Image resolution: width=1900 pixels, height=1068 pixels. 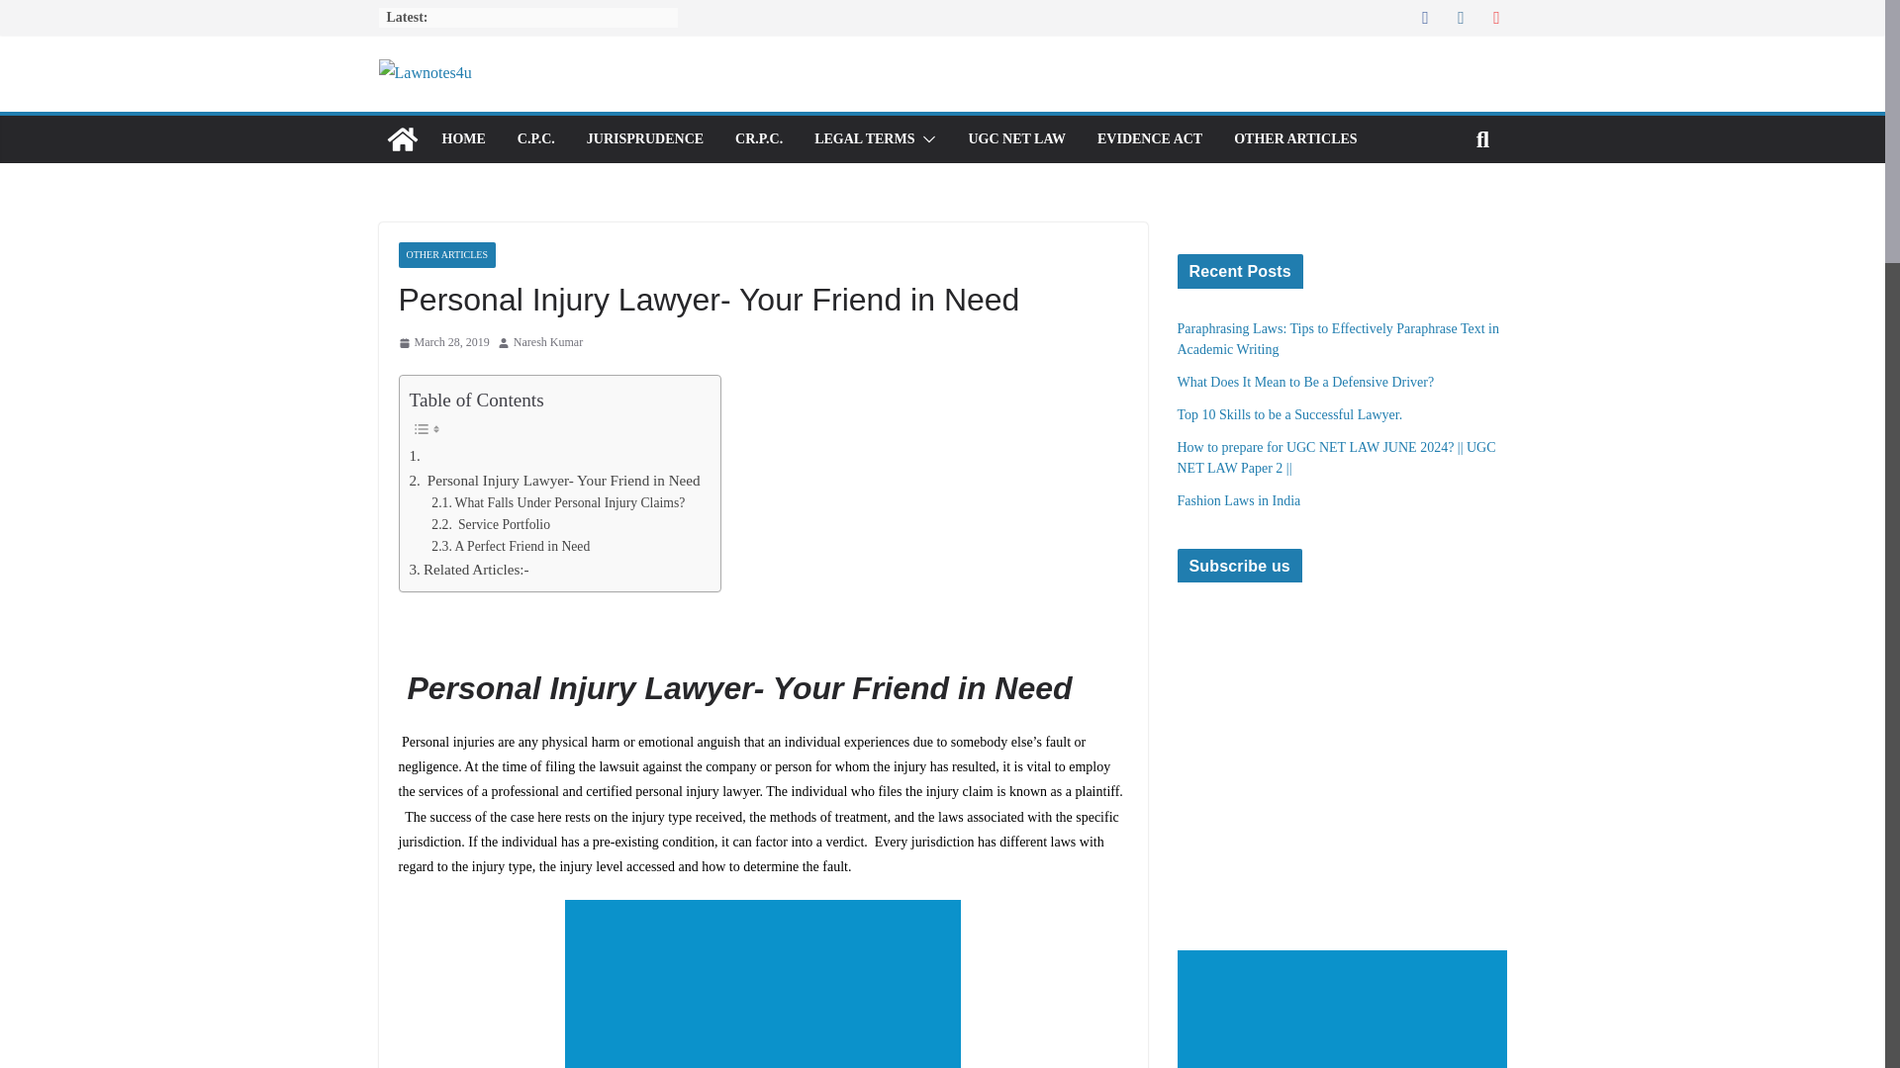 I want to click on LEGAL TERMS, so click(x=864, y=139).